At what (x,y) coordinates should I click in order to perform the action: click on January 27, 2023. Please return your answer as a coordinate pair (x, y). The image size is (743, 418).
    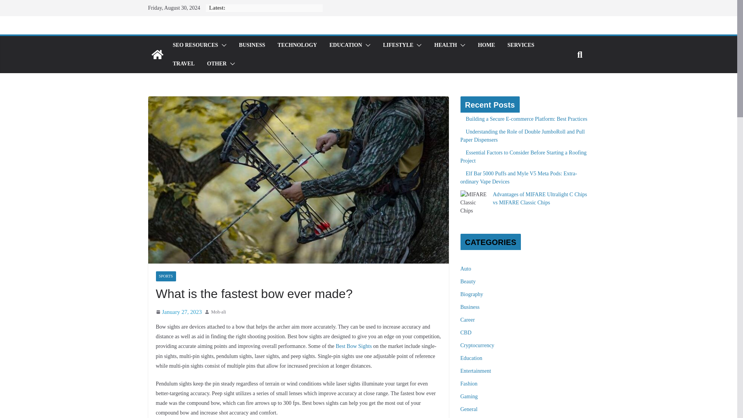
    Looking at the image, I should click on (178, 312).